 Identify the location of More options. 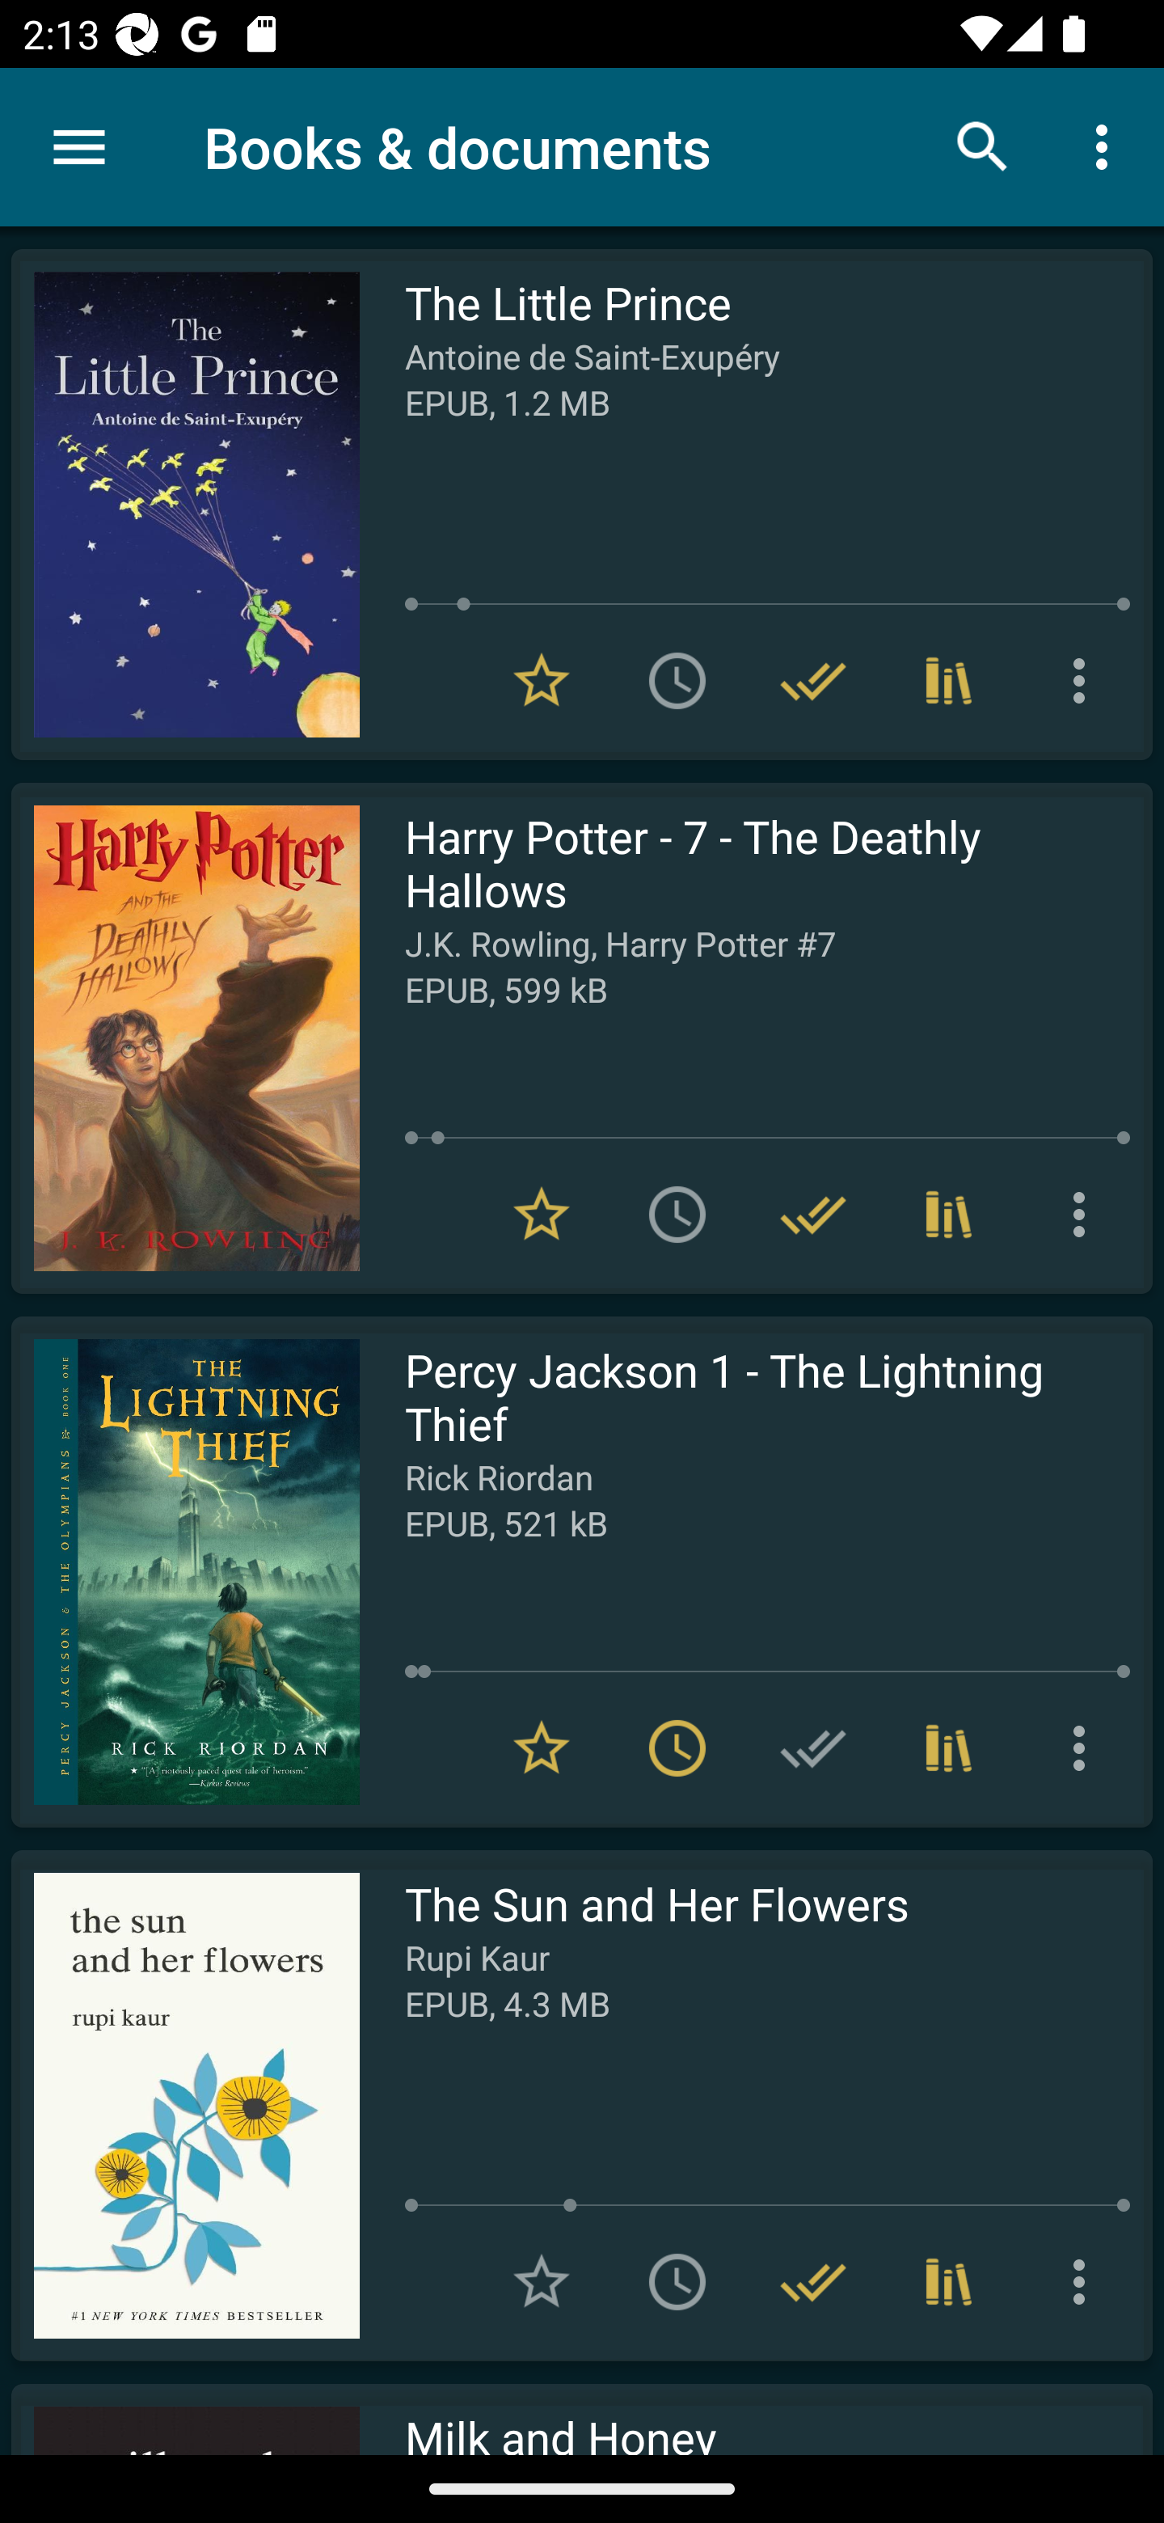
(1085, 1213).